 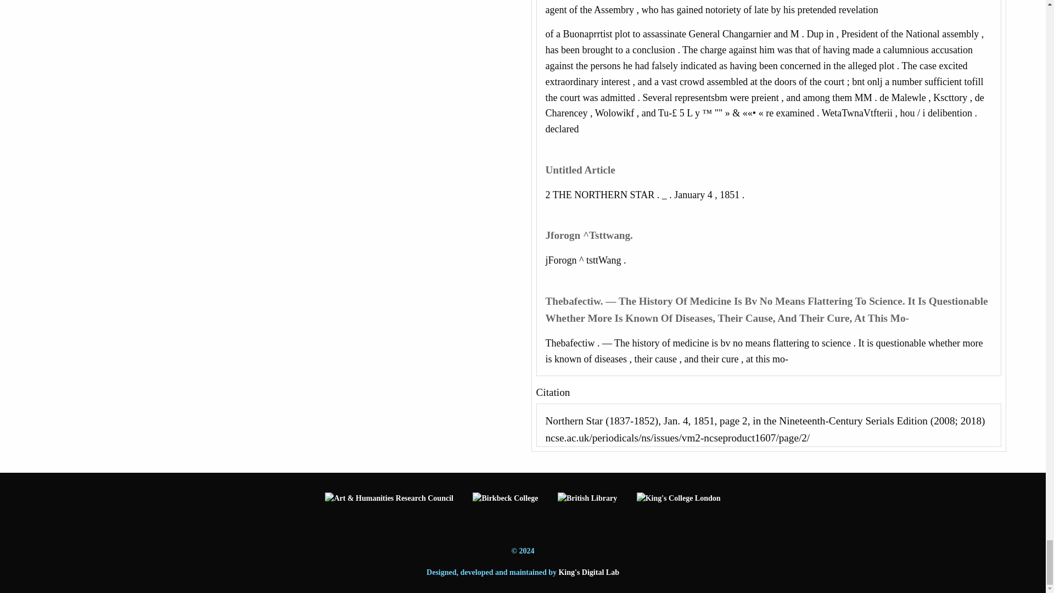 I want to click on British Library, so click(x=587, y=510).